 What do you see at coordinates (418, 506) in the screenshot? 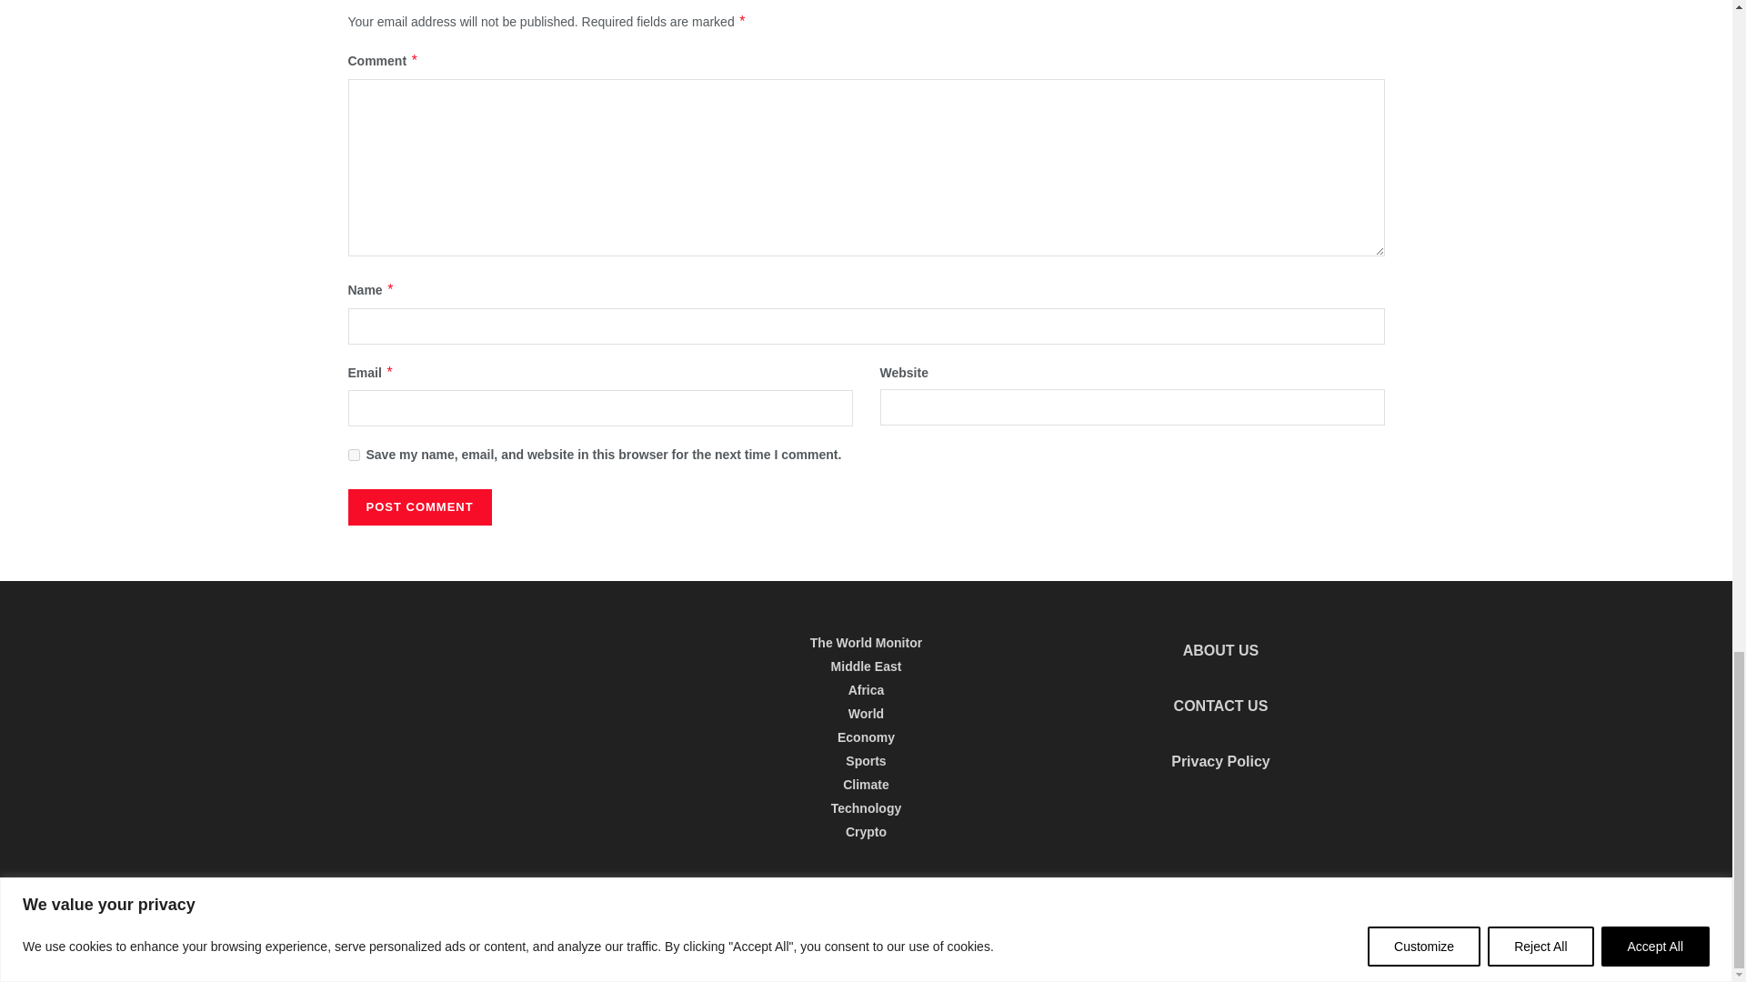
I see `Post Comment` at bounding box center [418, 506].